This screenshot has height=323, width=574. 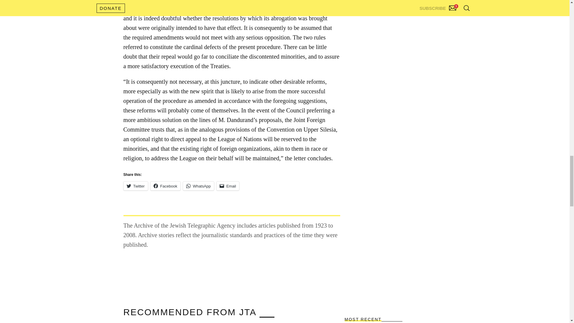 I want to click on Click to share on Twitter, so click(x=135, y=186).